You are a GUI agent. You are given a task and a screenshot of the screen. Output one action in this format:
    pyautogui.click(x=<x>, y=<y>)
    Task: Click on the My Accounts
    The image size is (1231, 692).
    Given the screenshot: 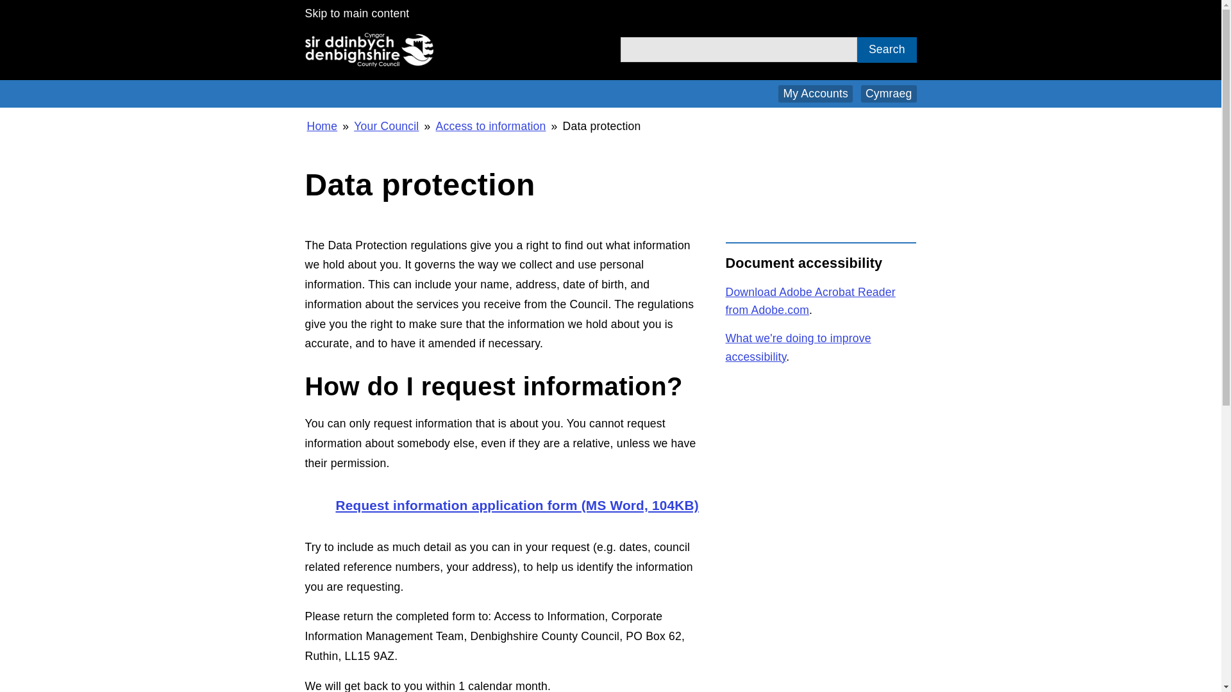 What is the action you would take?
    pyautogui.click(x=816, y=94)
    